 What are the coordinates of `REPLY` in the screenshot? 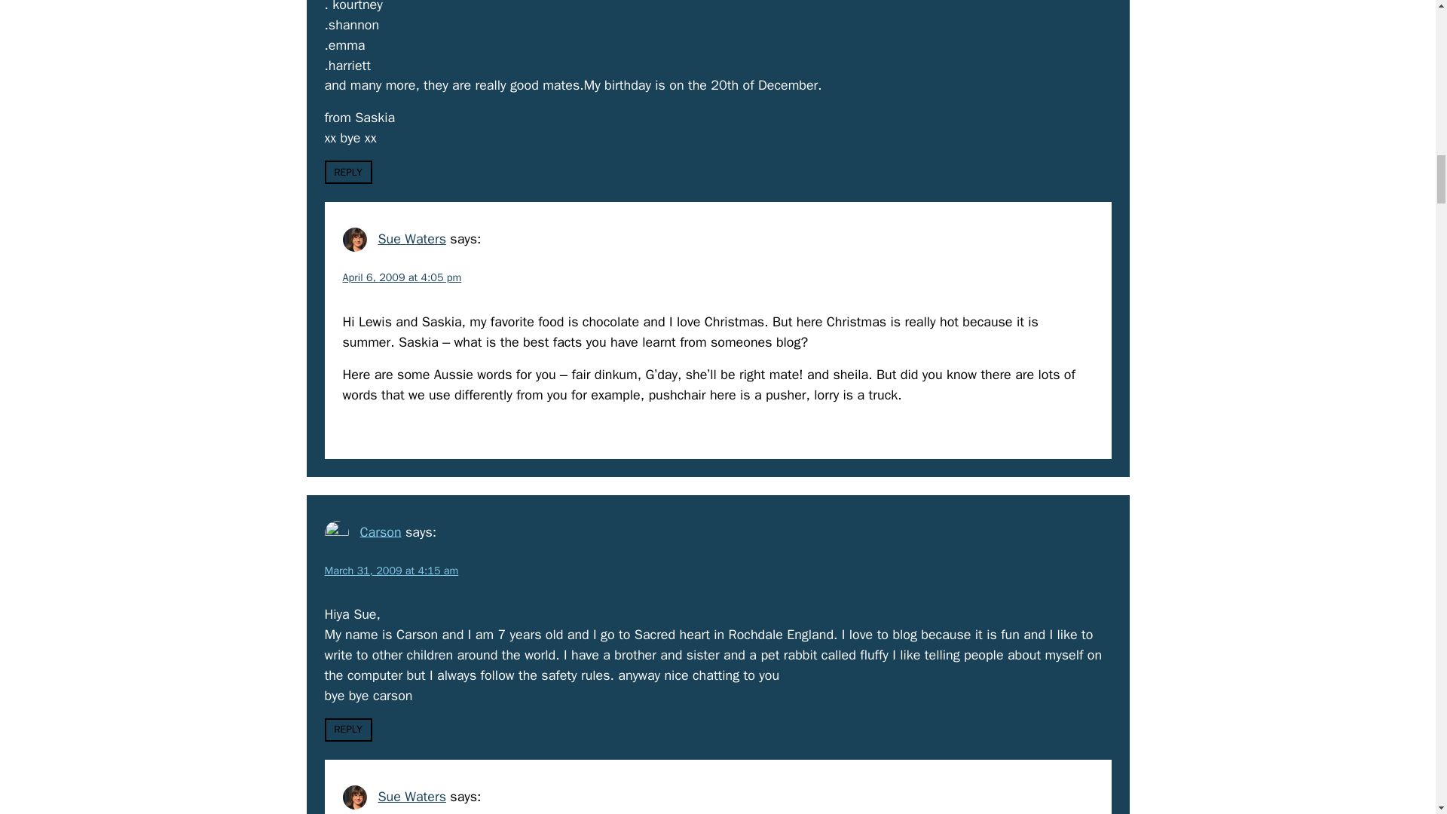 It's located at (348, 172).